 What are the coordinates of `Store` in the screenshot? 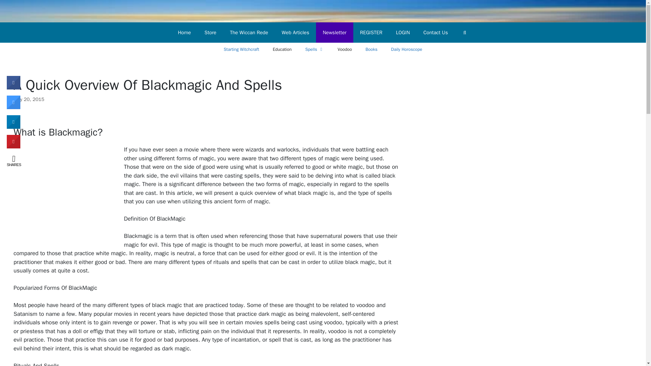 It's located at (210, 33).